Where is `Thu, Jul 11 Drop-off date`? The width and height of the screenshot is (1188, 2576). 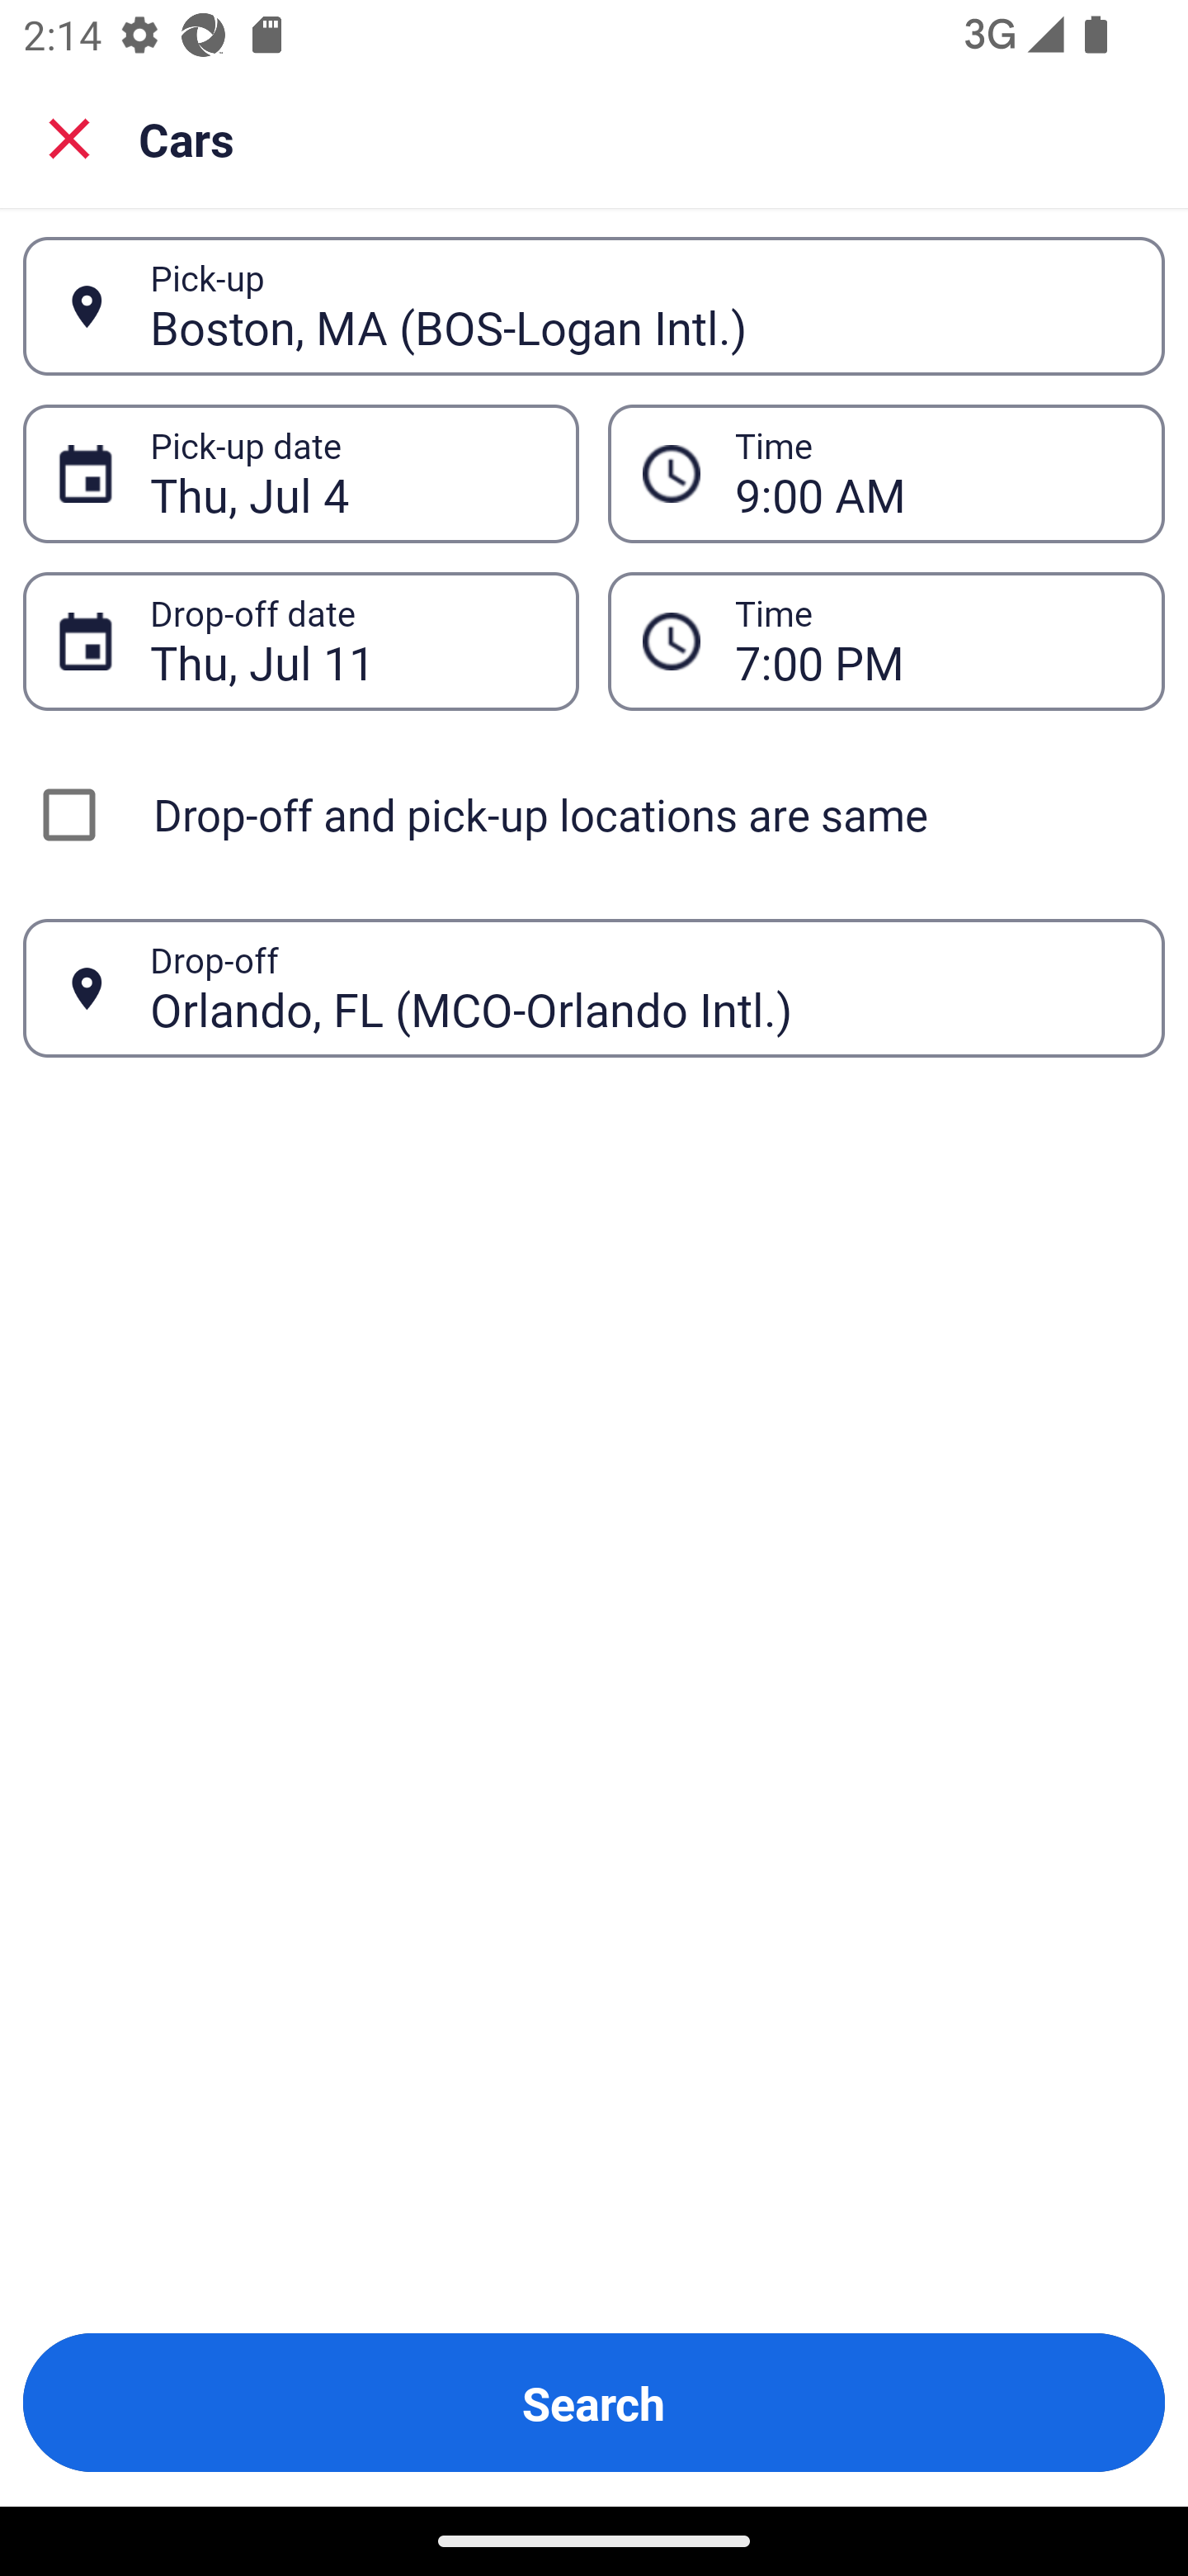 Thu, Jul 11 Drop-off date is located at coordinates (300, 641).